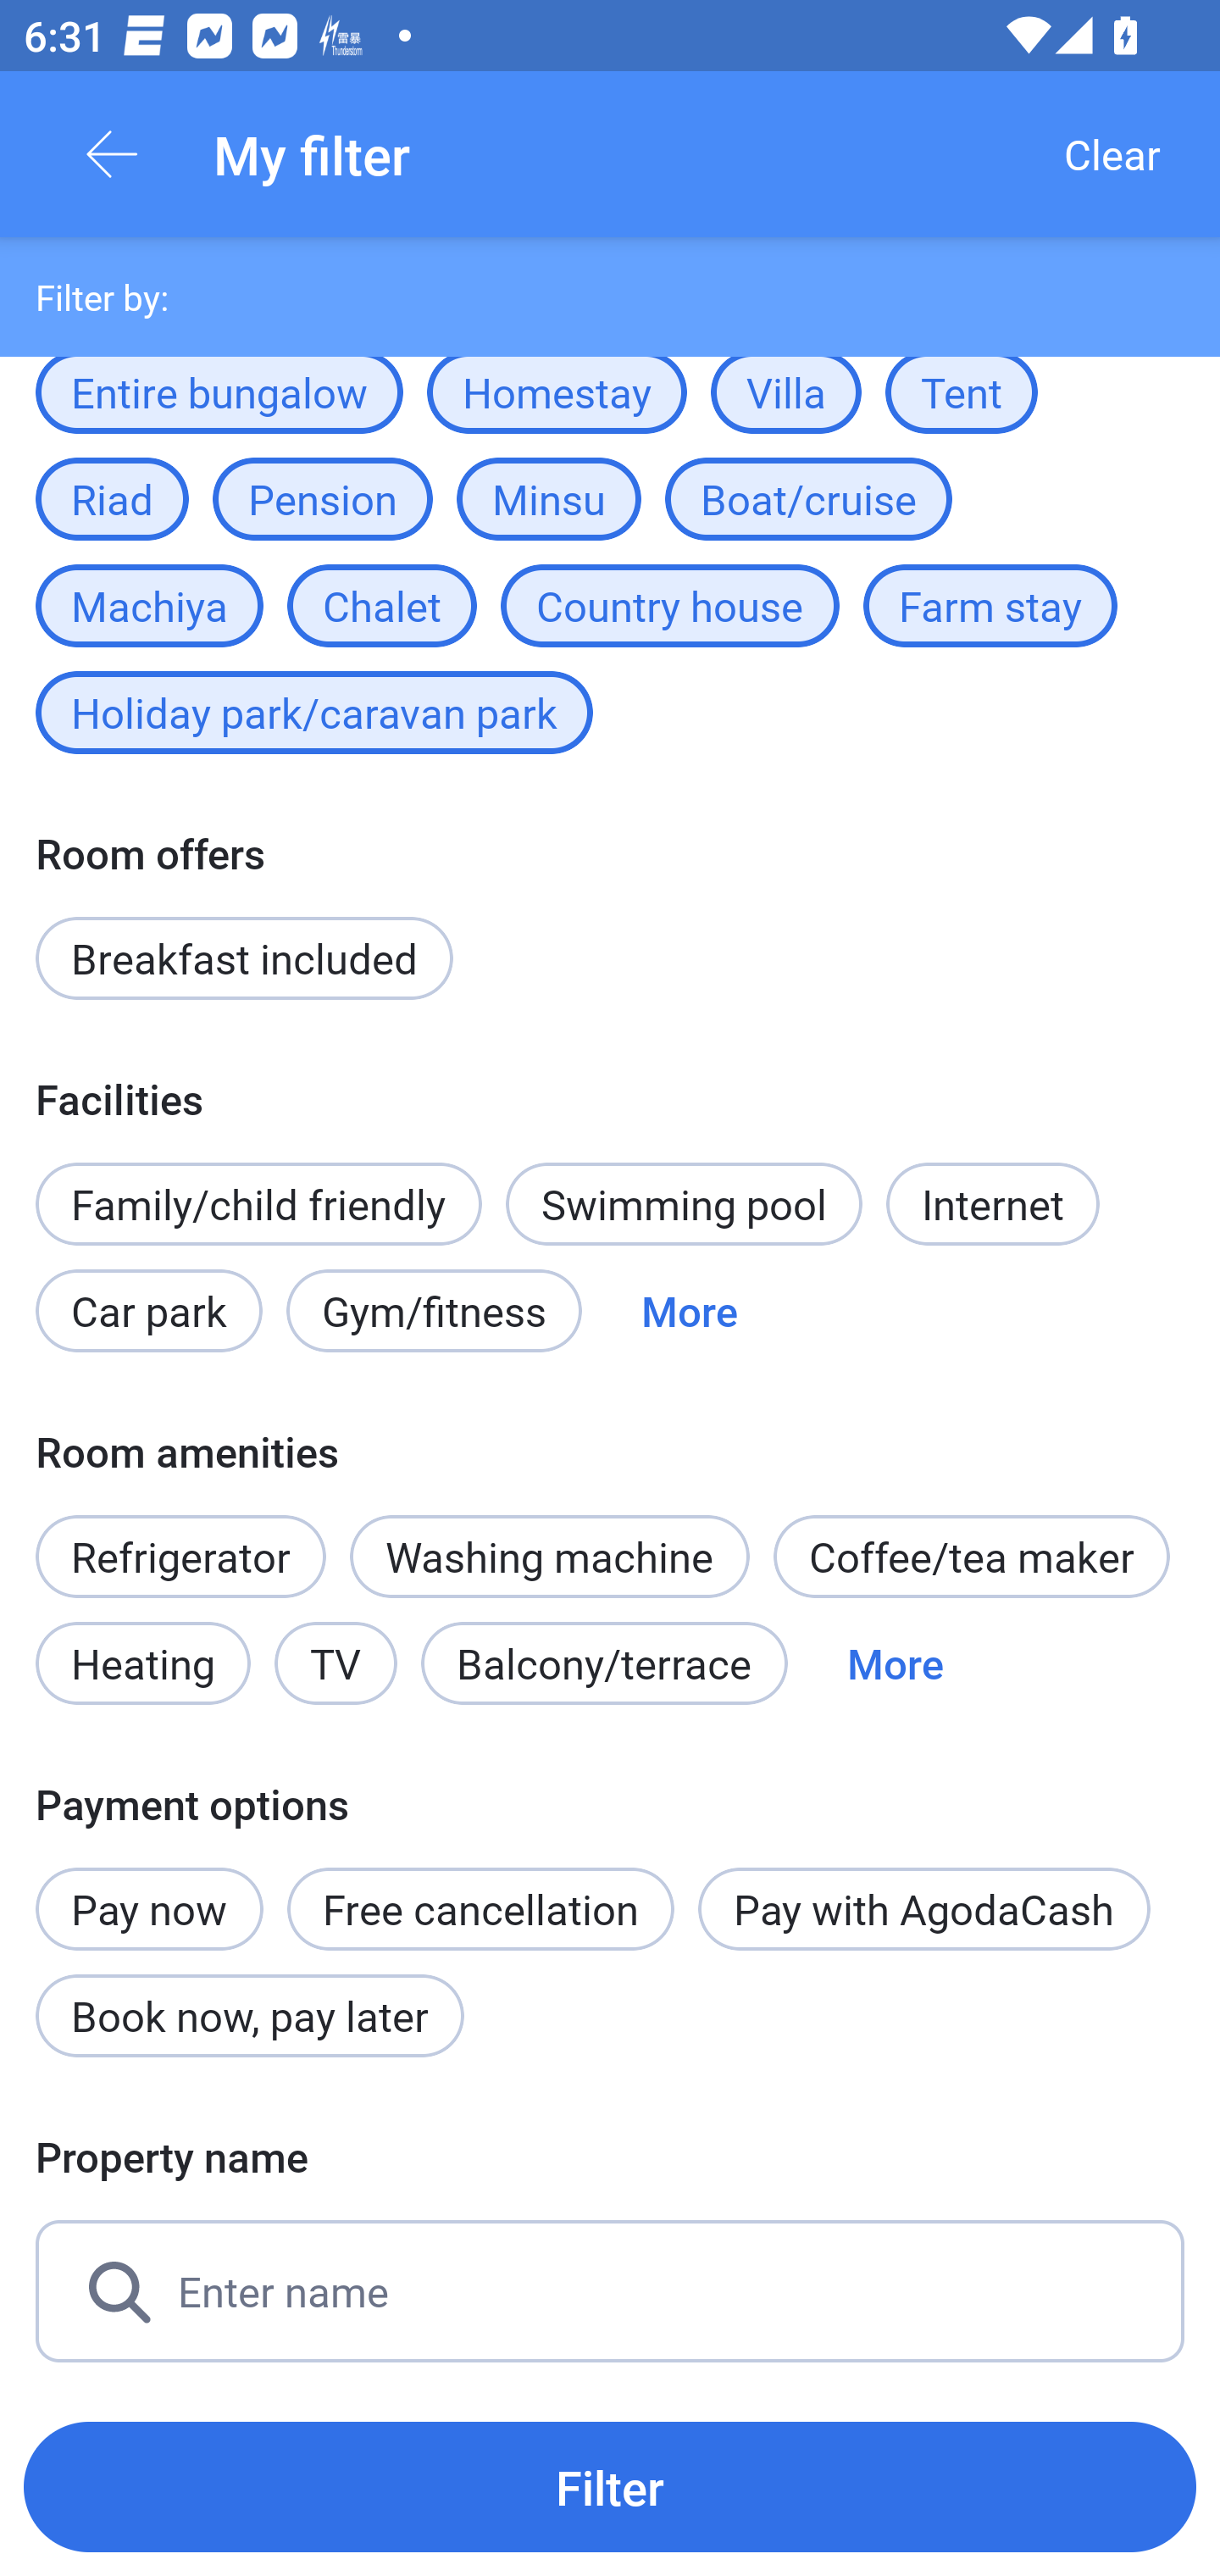  What do you see at coordinates (1112, 154) in the screenshot?
I see `Clear` at bounding box center [1112, 154].